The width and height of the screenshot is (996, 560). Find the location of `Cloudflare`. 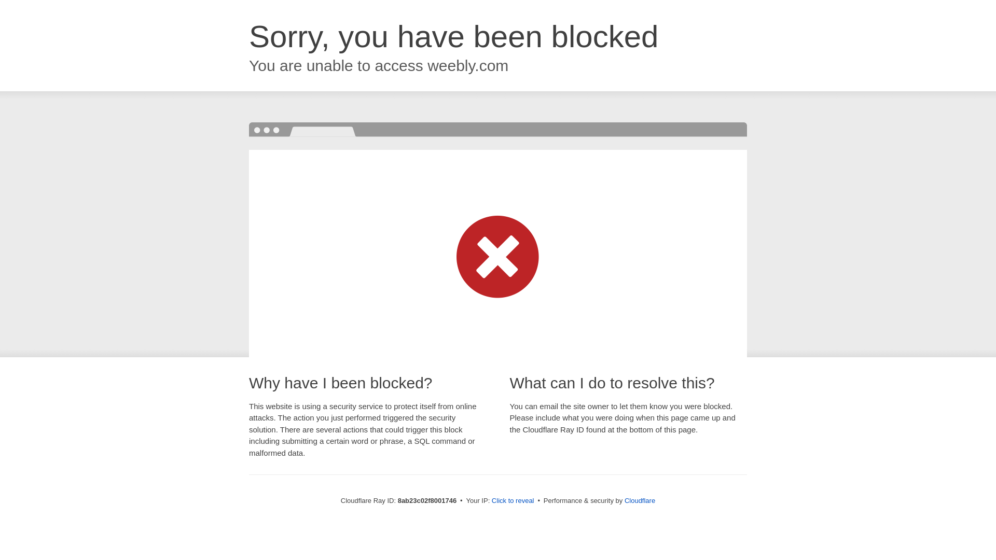

Cloudflare is located at coordinates (640, 500).